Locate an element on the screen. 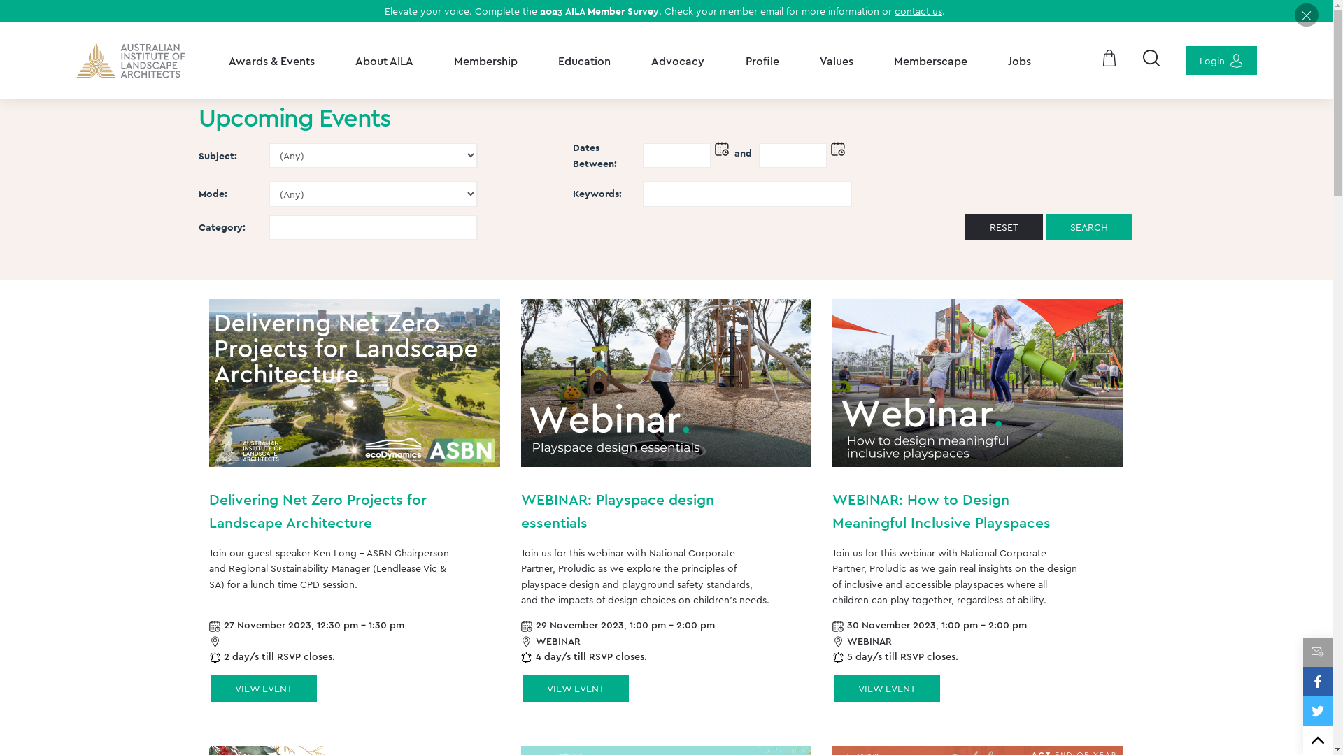 The width and height of the screenshot is (1343, 755). Home is located at coordinates (132, 61).